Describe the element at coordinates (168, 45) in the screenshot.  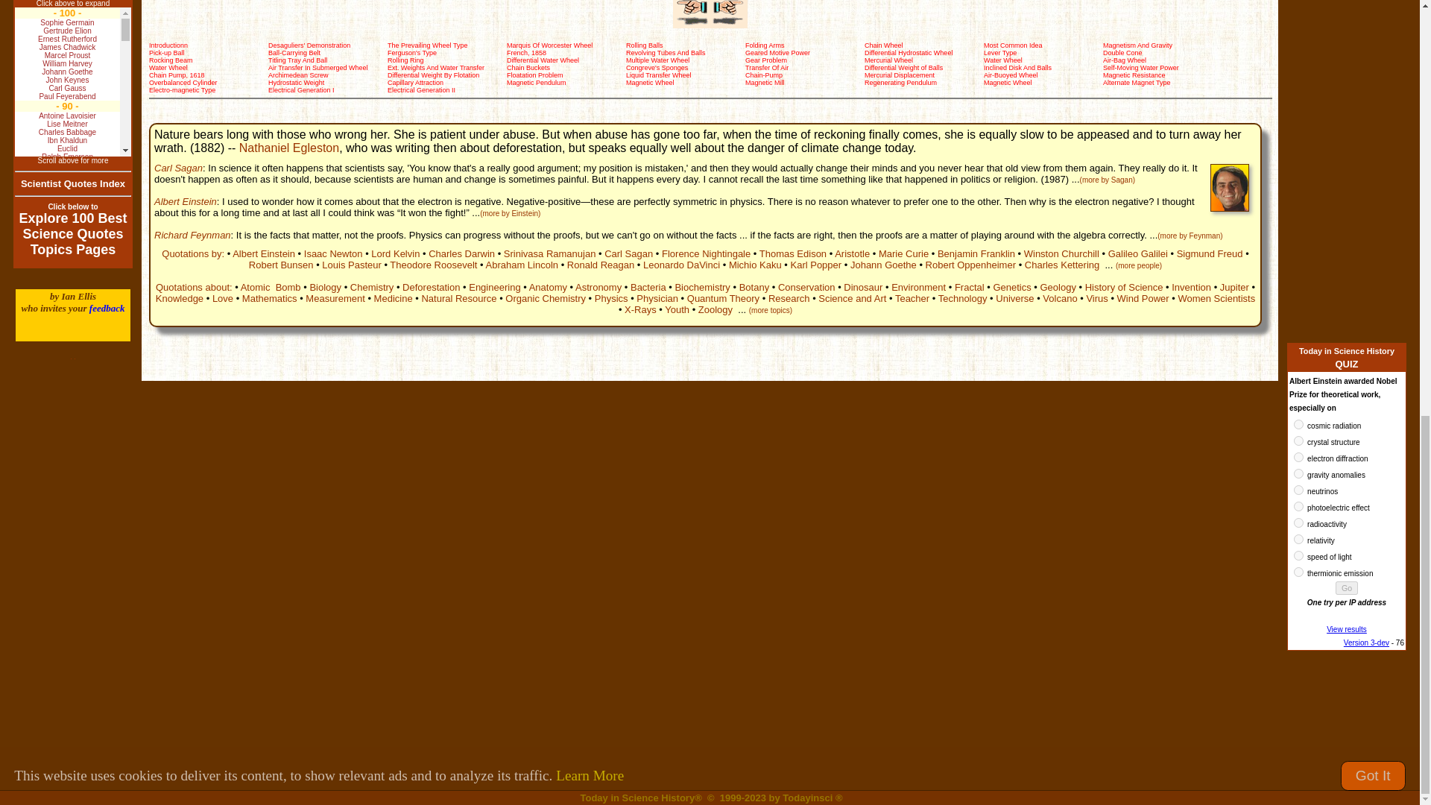
I see `Introductionn` at that location.